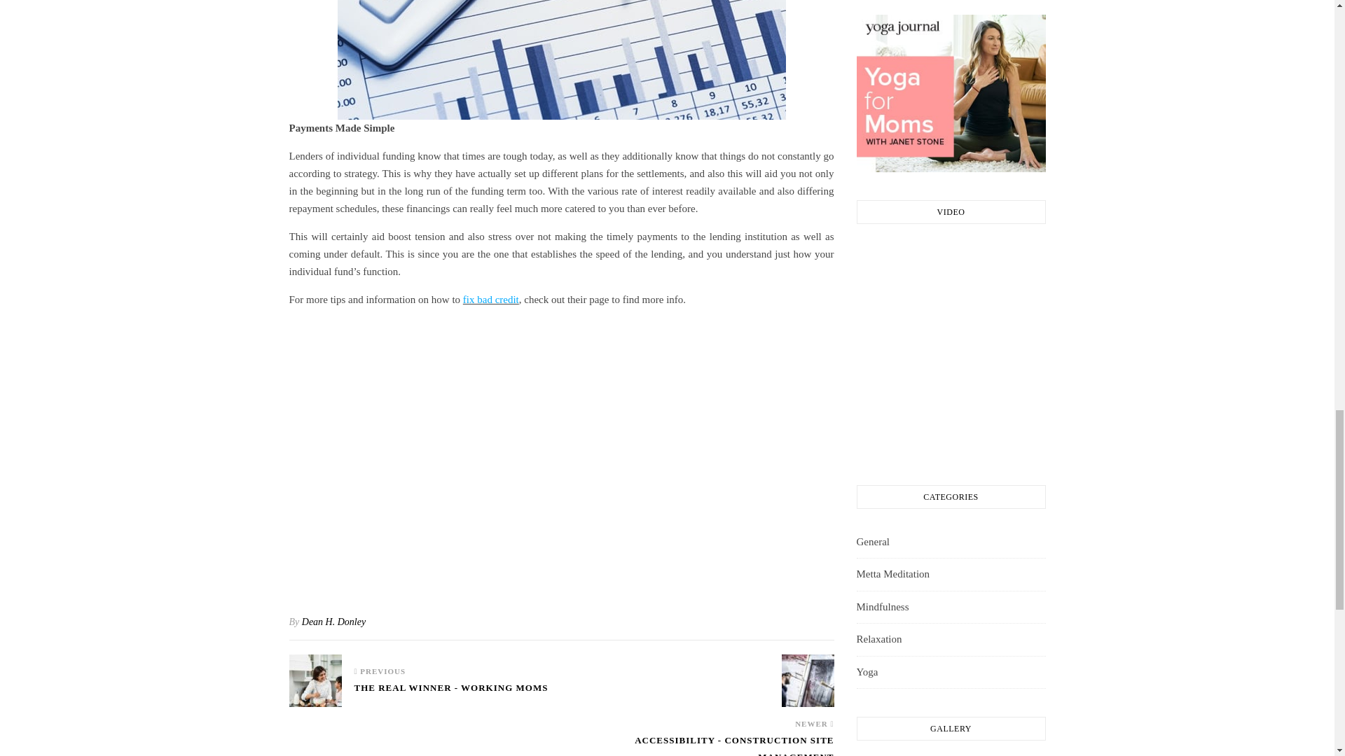 This screenshot has height=756, width=1345. I want to click on Accessibility - Construction Site Management, so click(807, 680).